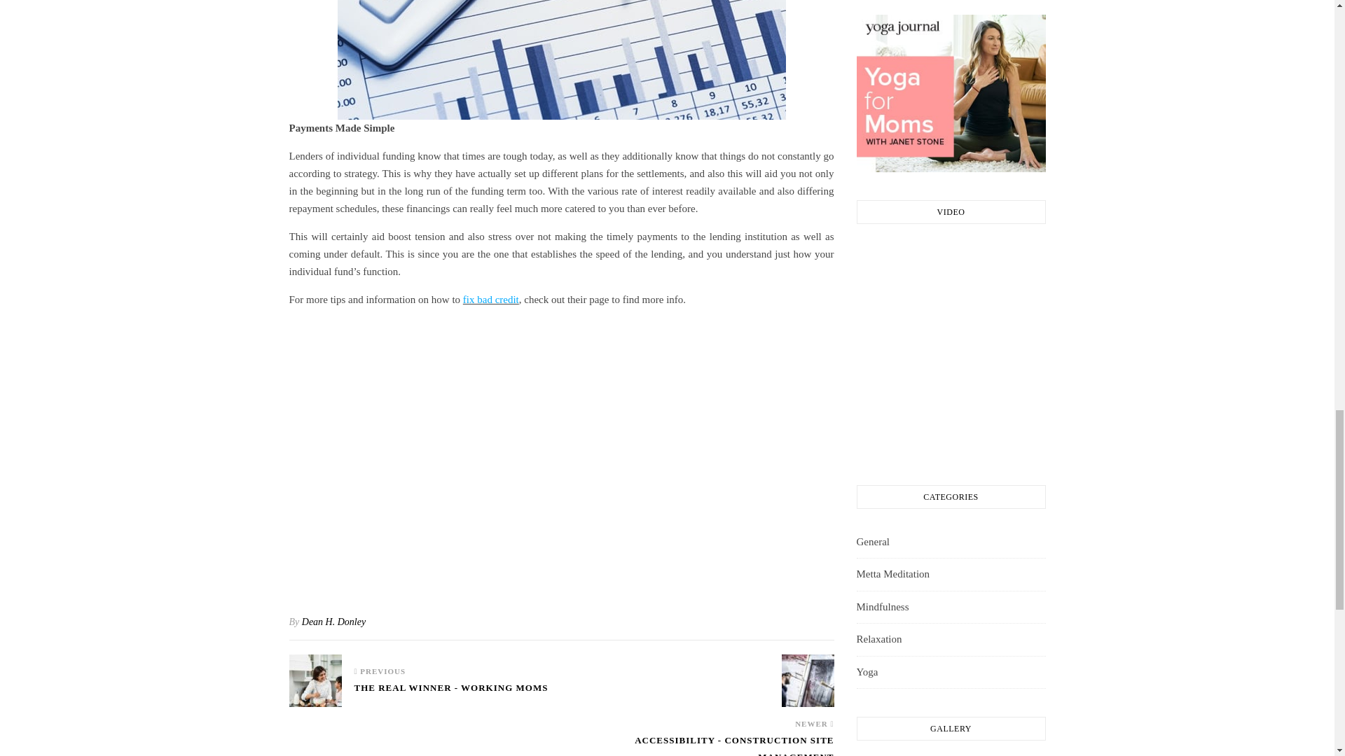 This screenshot has height=756, width=1345. I want to click on Accessibility - Construction Site Management, so click(807, 680).